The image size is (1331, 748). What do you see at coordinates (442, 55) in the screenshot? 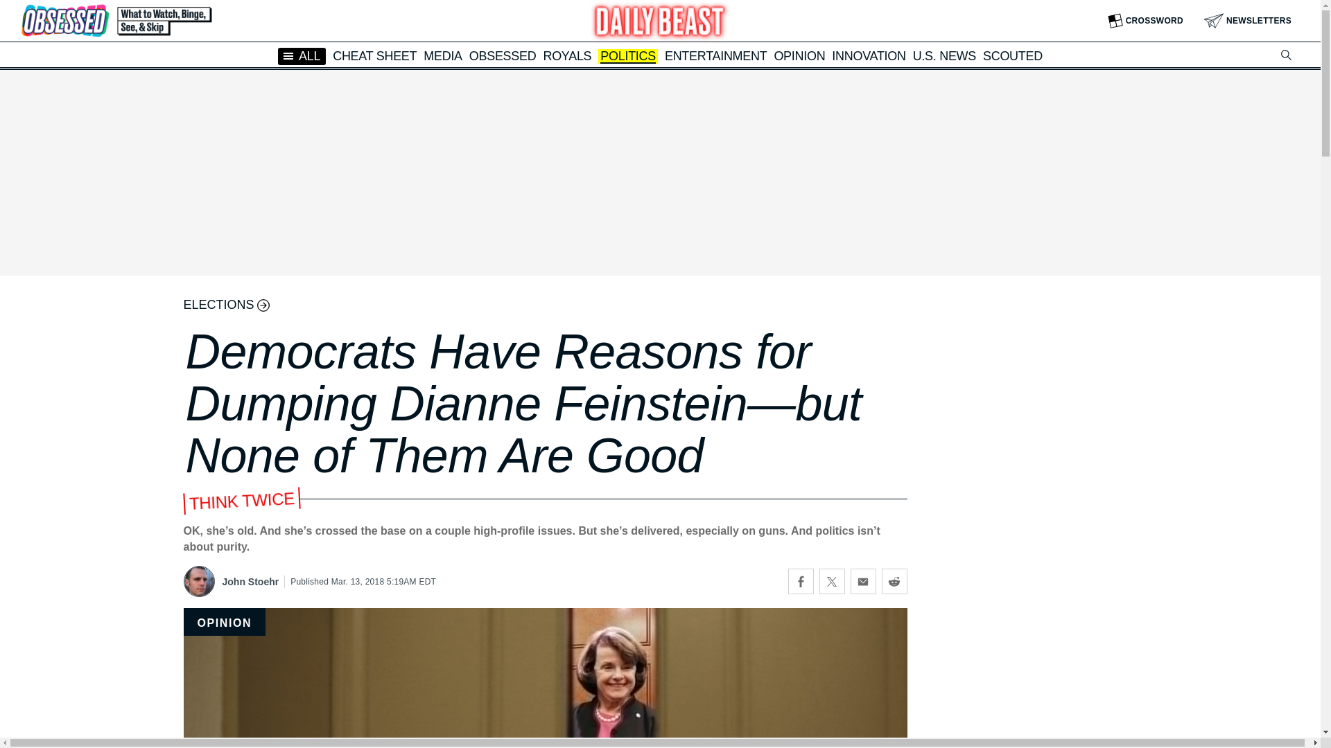
I see `MEDIA` at bounding box center [442, 55].